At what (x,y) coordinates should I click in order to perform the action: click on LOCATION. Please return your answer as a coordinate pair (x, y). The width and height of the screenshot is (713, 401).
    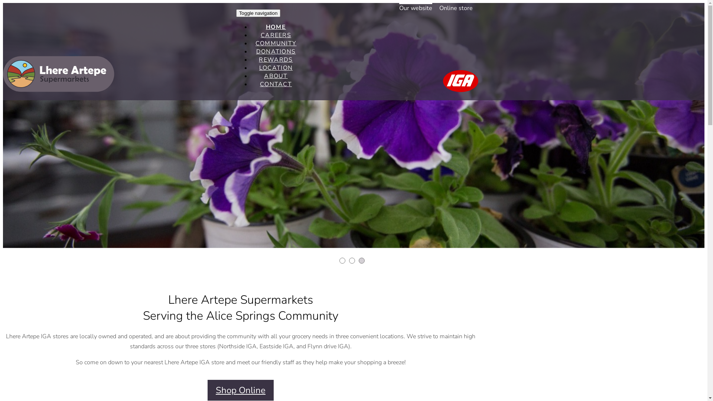
    Looking at the image, I should click on (276, 68).